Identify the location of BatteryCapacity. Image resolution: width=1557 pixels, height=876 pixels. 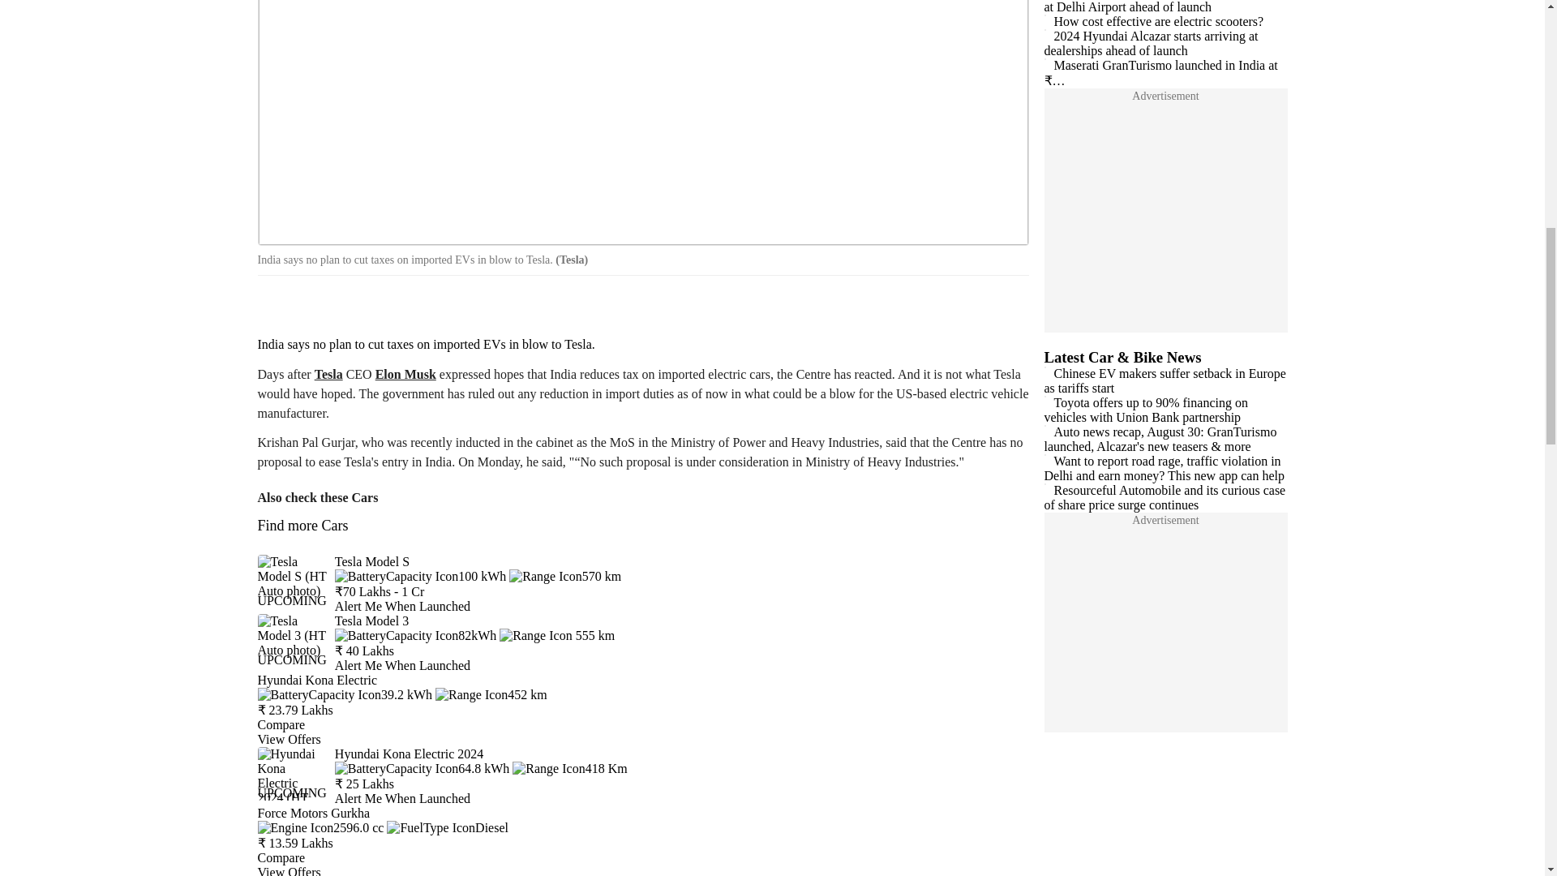
(415, 635).